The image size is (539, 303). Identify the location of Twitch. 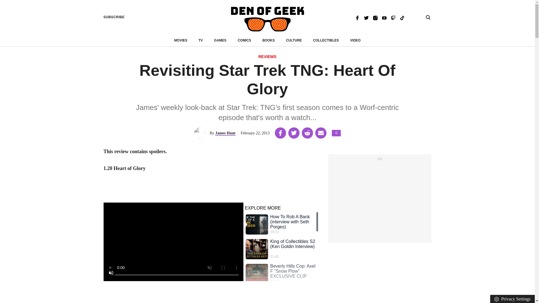
(114, 17).